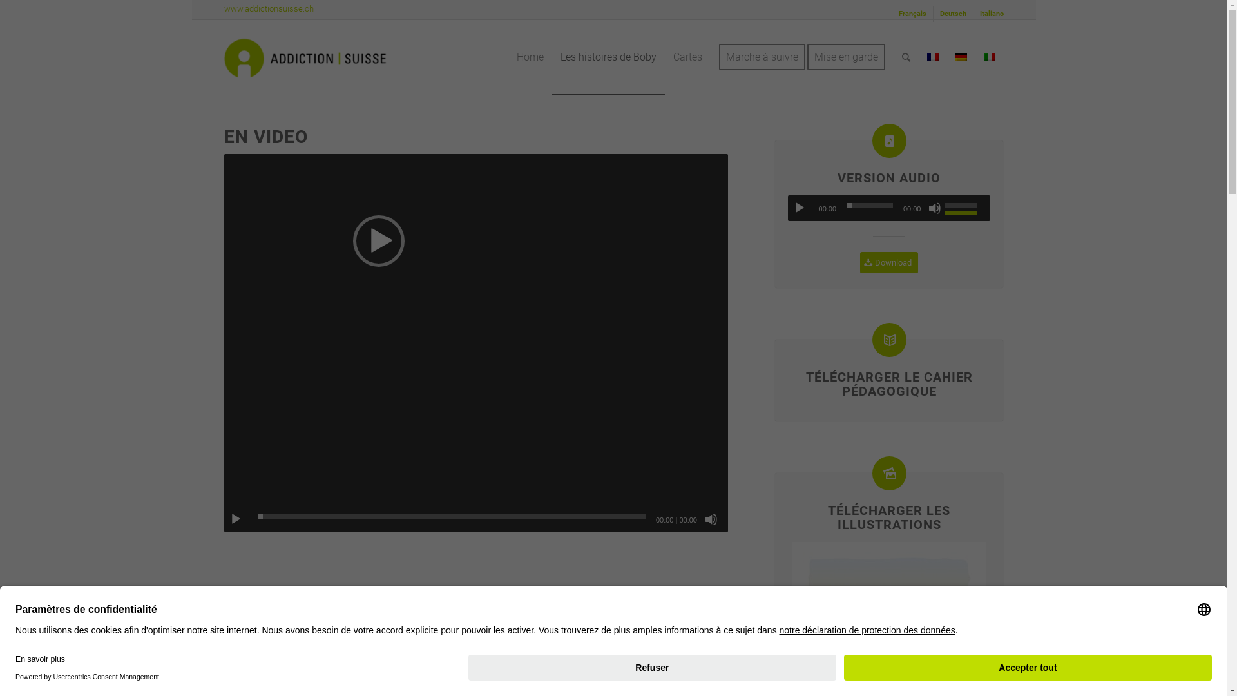 The image size is (1237, 696). I want to click on Download, so click(889, 263).